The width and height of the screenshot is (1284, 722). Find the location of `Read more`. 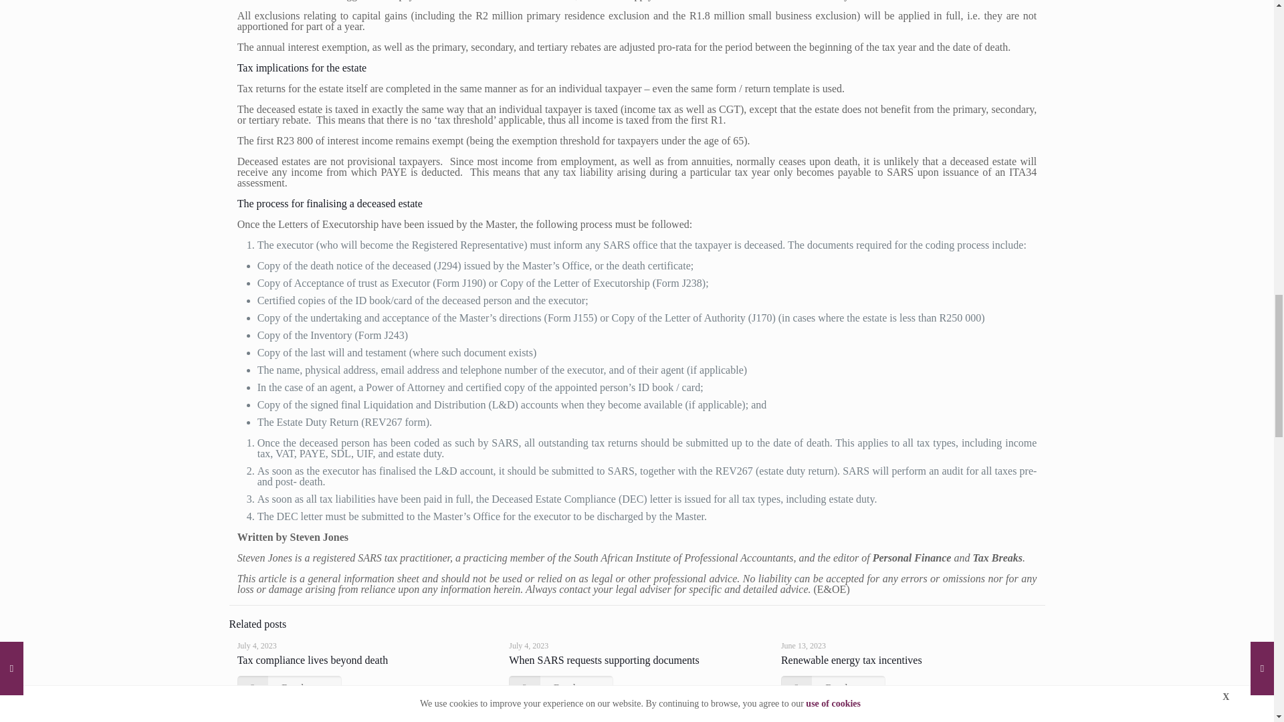

Read more is located at coordinates (289, 688).